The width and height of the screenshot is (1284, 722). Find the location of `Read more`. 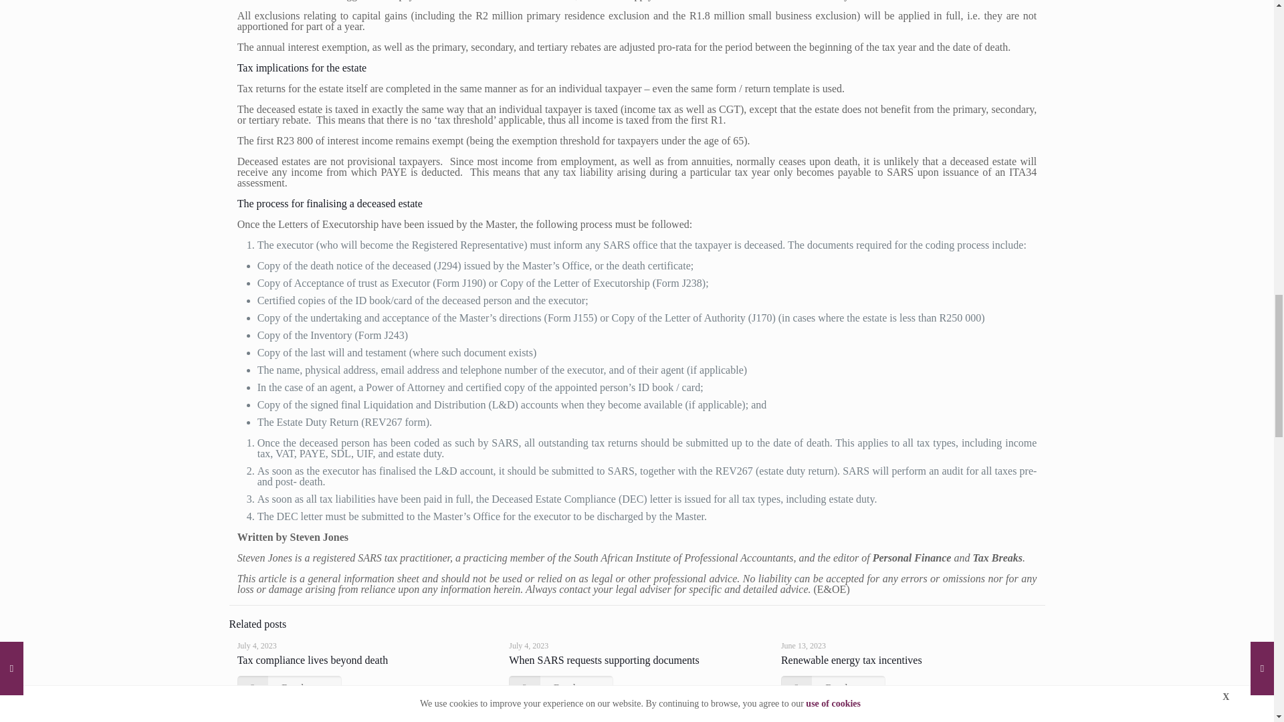

Read more is located at coordinates (289, 688).